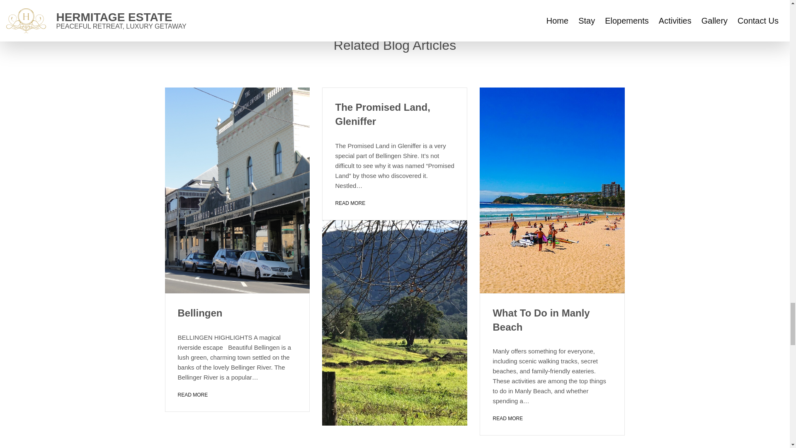 Image resolution: width=796 pixels, height=448 pixels. What do you see at coordinates (382, 114) in the screenshot?
I see `The Promised Land, Gleniffer` at bounding box center [382, 114].